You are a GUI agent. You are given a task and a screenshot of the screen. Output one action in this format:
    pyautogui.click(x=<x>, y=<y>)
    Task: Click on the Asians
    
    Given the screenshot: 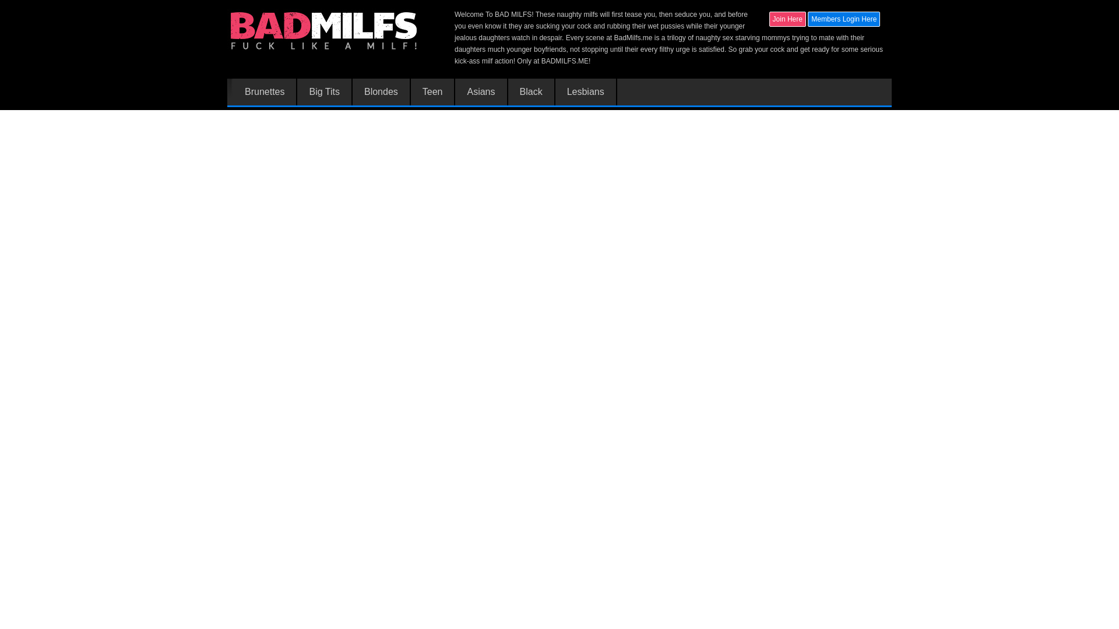 What is the action you would take?
    pyautogui.click(x=480, y=92)
    